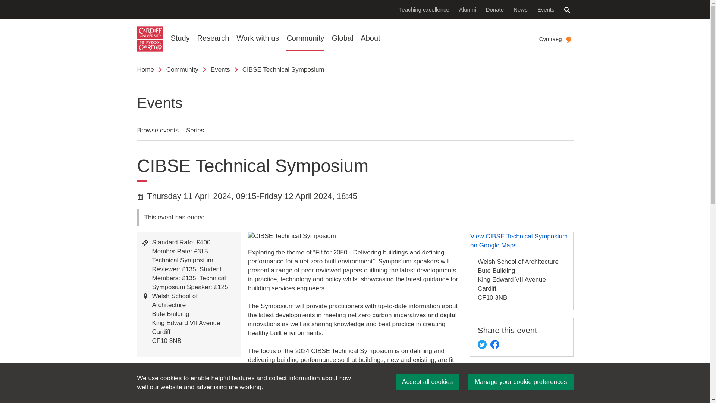 The height and width of the screenshot is (403, 716). I want to click on Accept all cookies, so click(427, 382).